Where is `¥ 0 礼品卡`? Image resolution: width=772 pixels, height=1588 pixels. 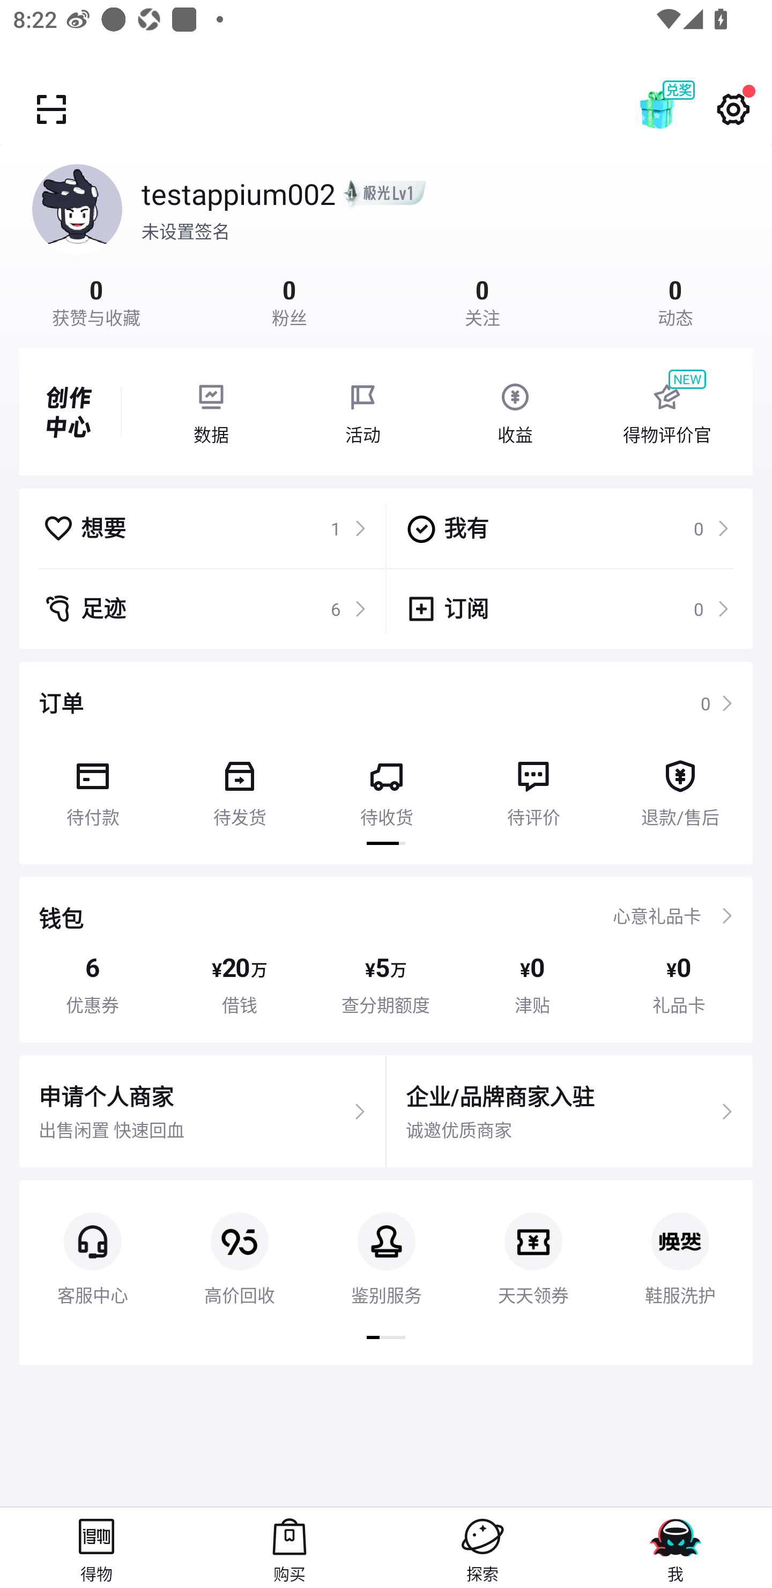 ¥ 0 礼品卡 is located at coordinates (679, 984).